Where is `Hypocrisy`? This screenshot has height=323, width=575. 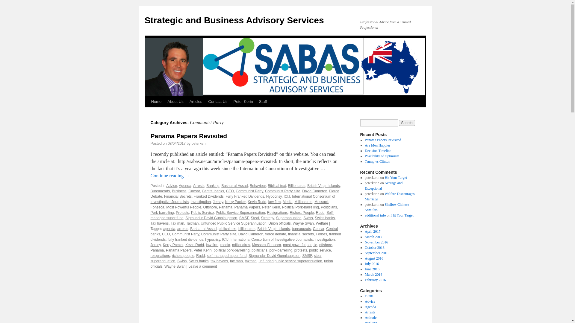 Hypocrisy is located at coordinates (274, 196).